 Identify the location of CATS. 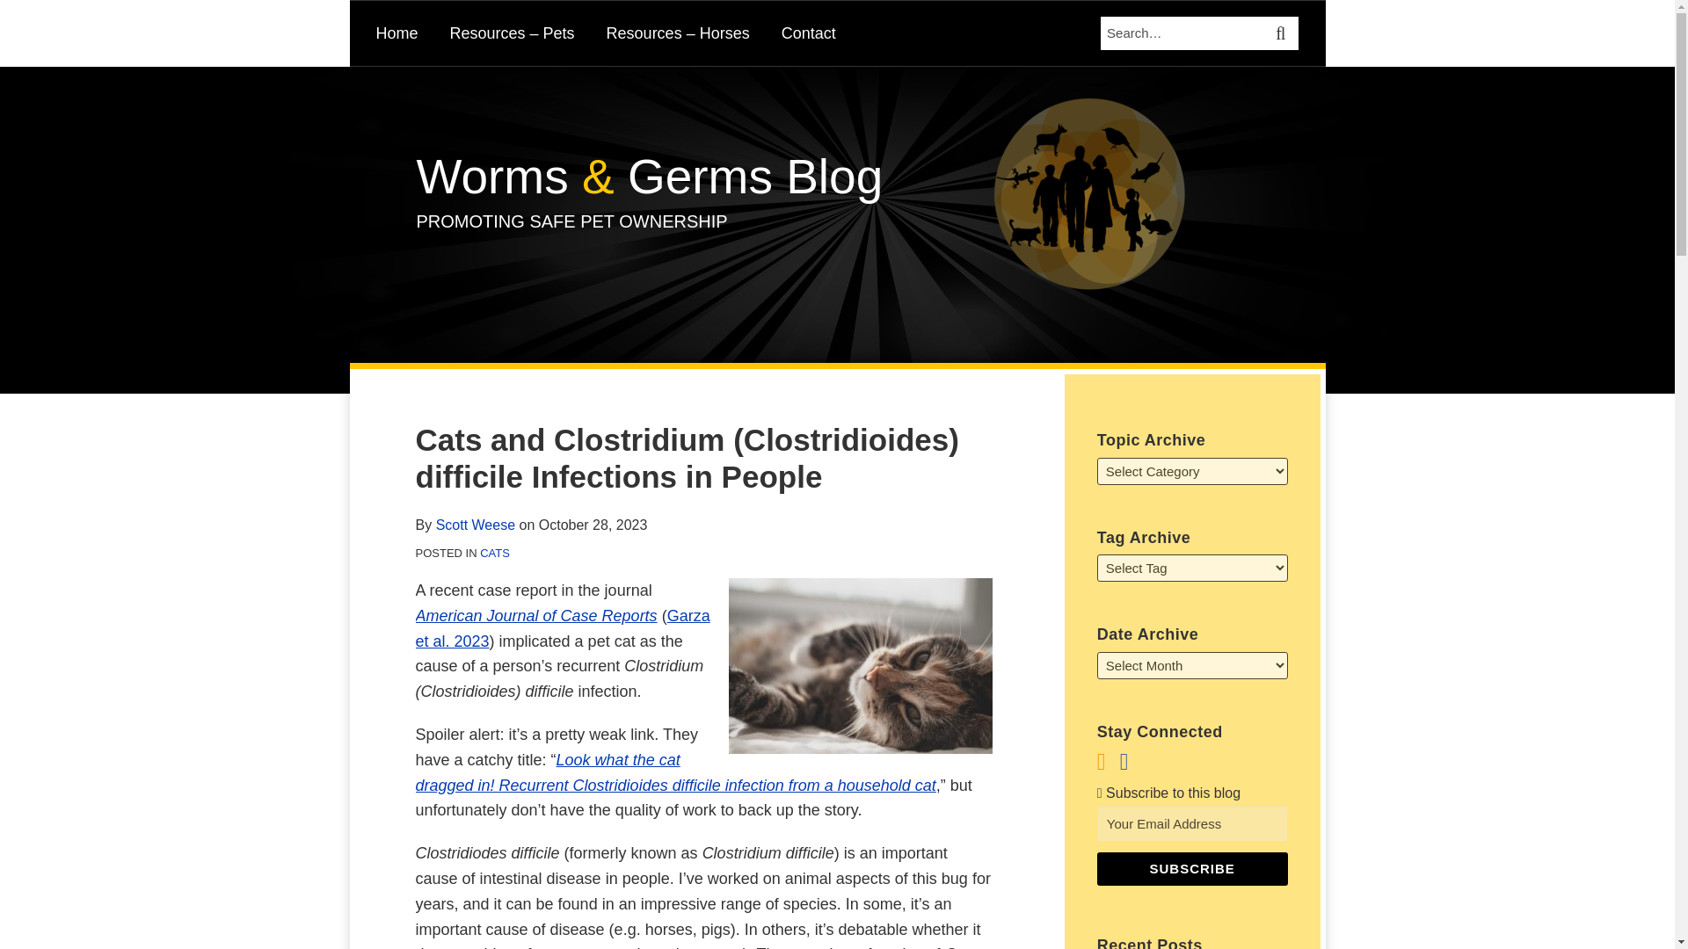
(494, 554).